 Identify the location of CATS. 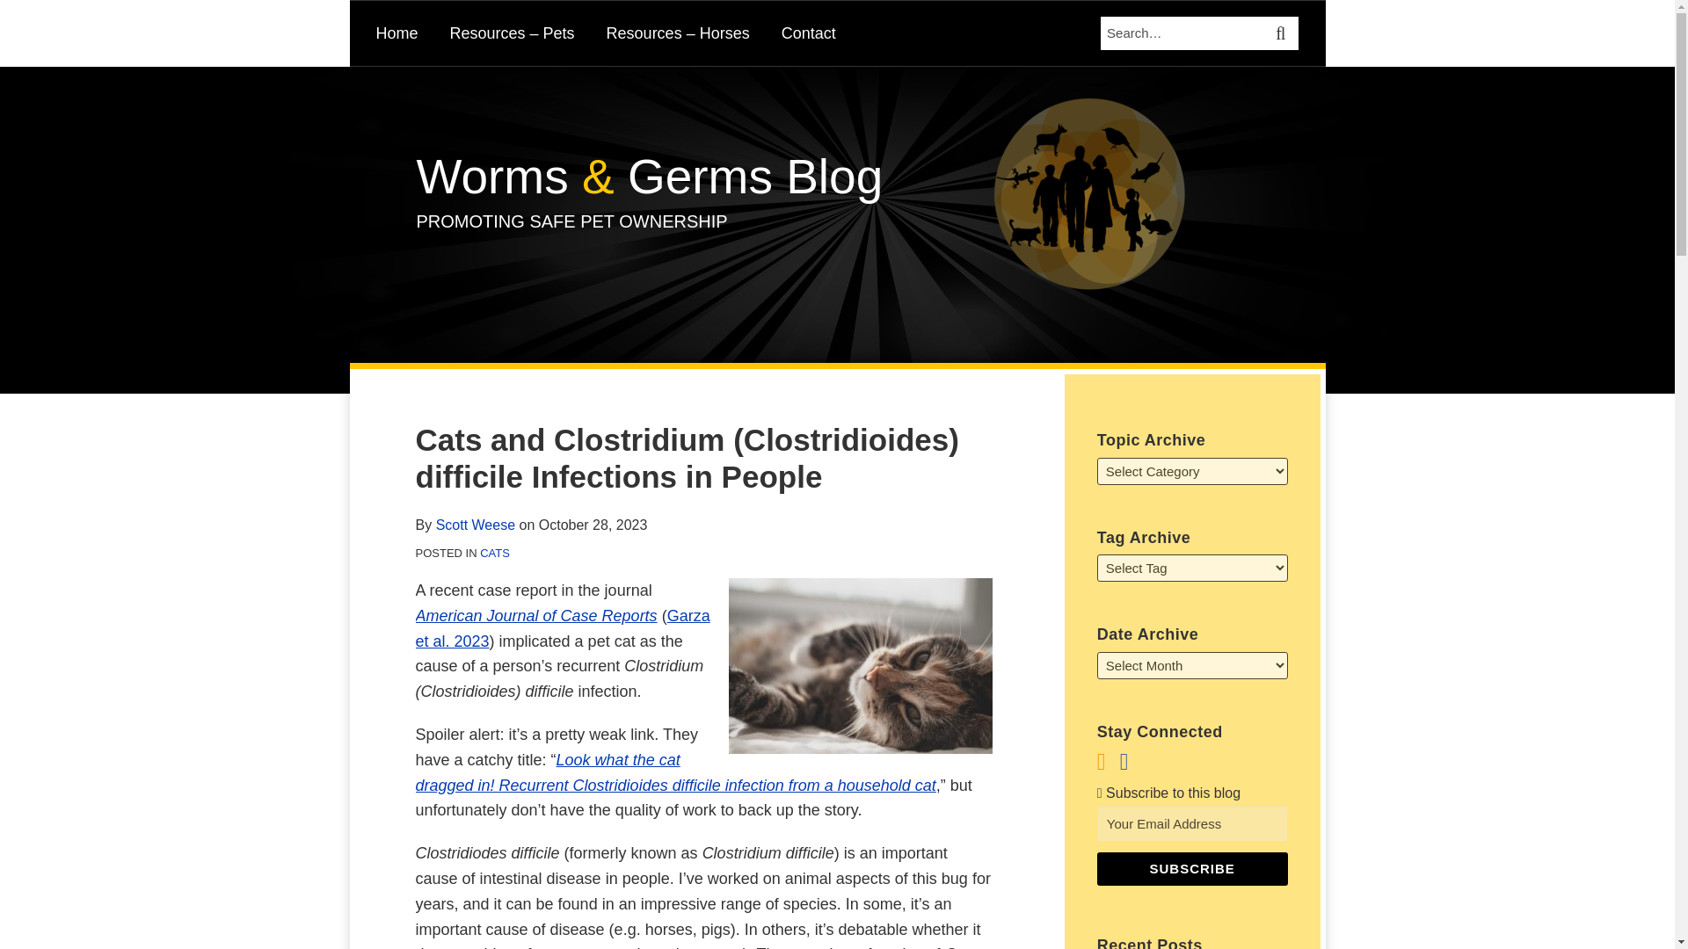
(494, 554).